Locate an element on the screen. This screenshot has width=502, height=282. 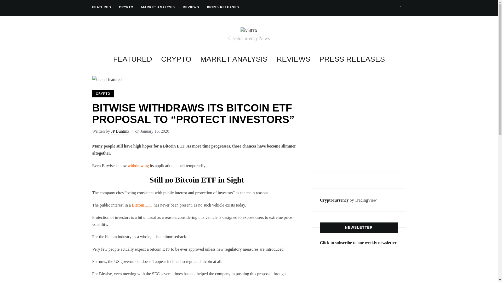
FEATURED is located at coordinates (101, 7).